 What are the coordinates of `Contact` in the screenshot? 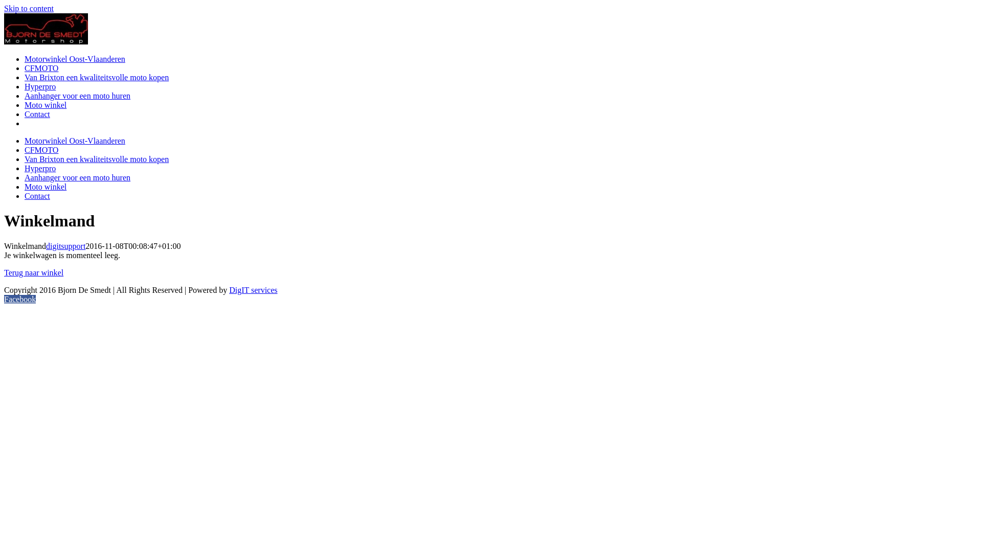 It's located at (37, 114).